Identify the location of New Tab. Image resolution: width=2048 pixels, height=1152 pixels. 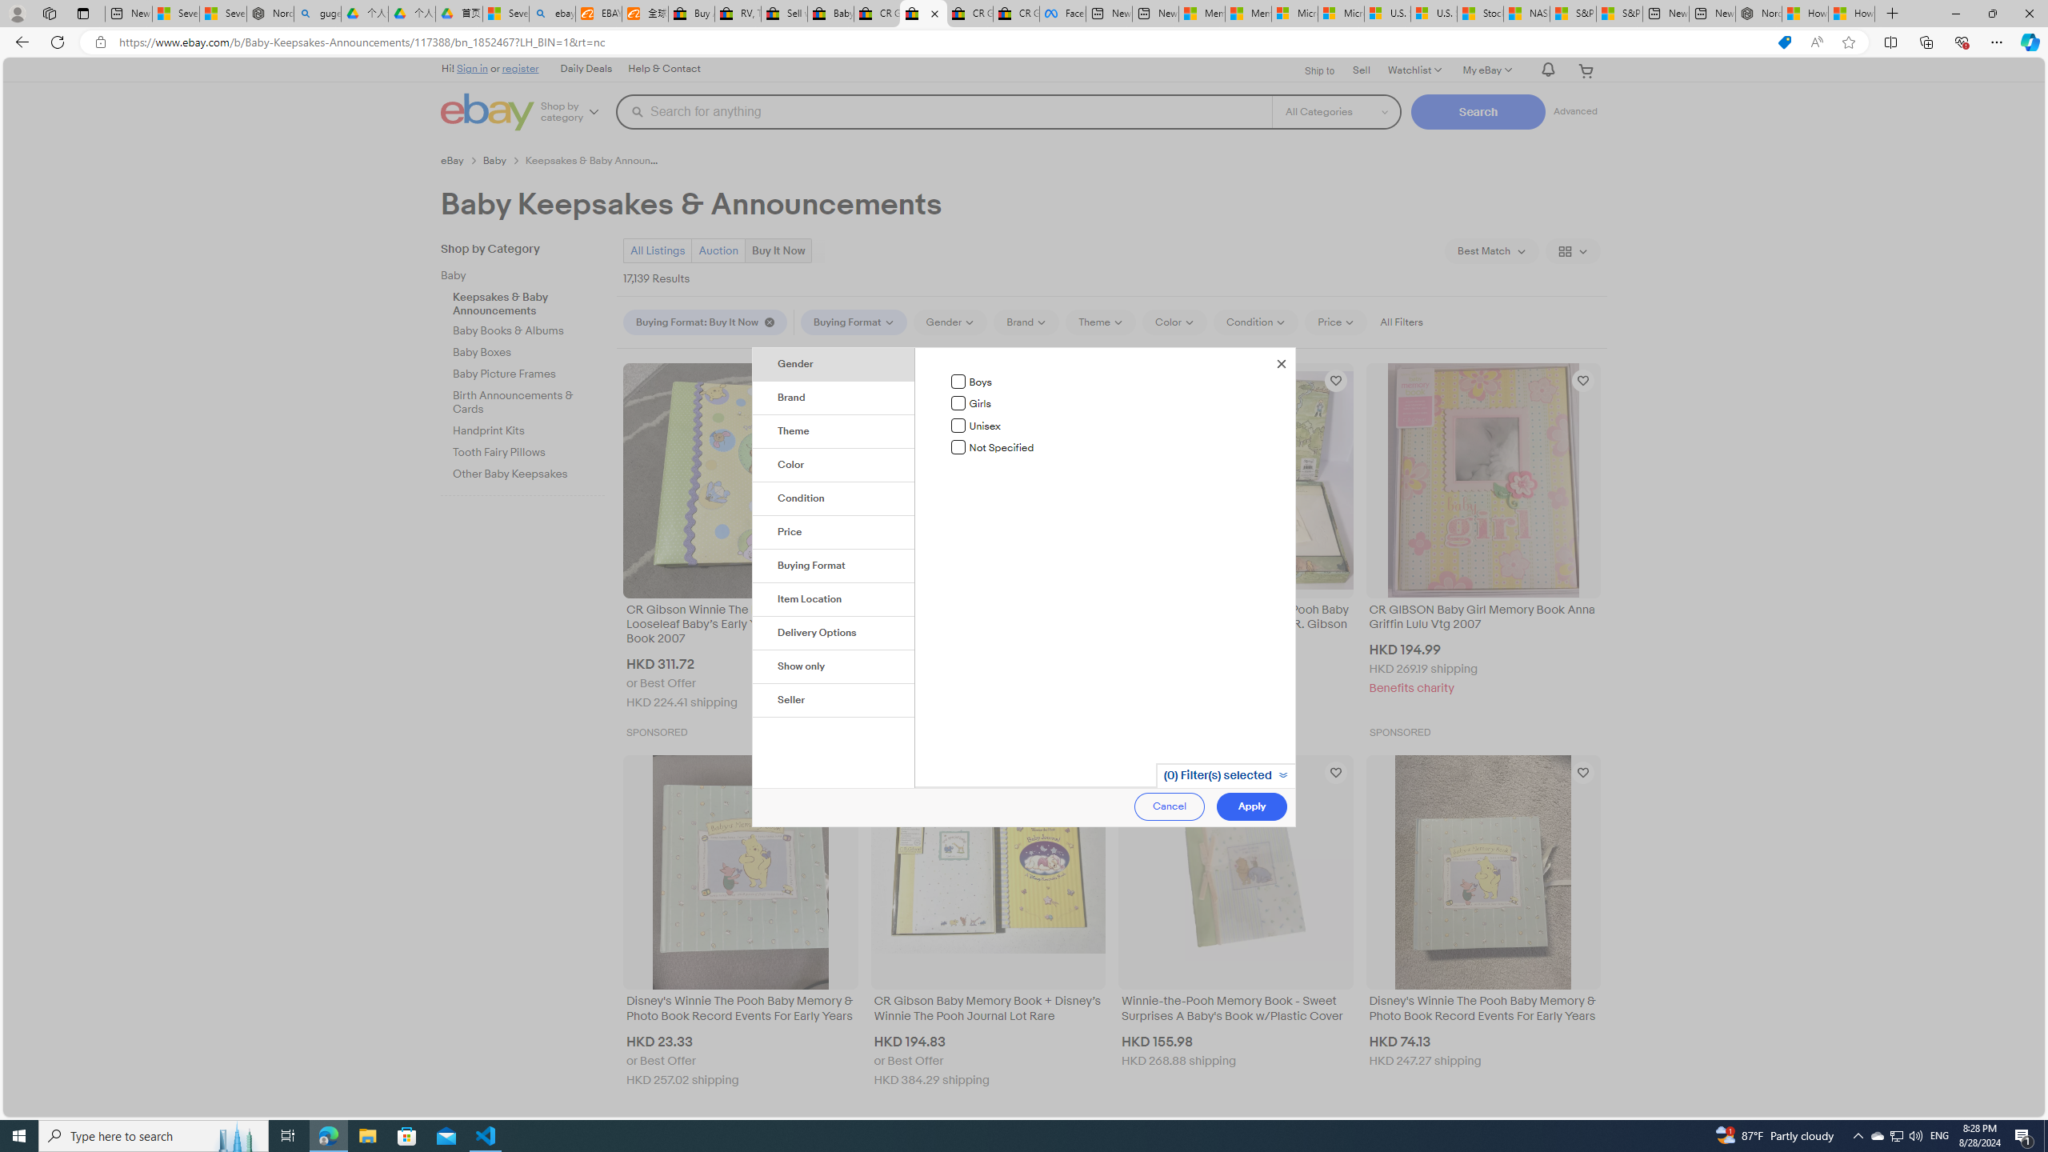
(1893, 14).